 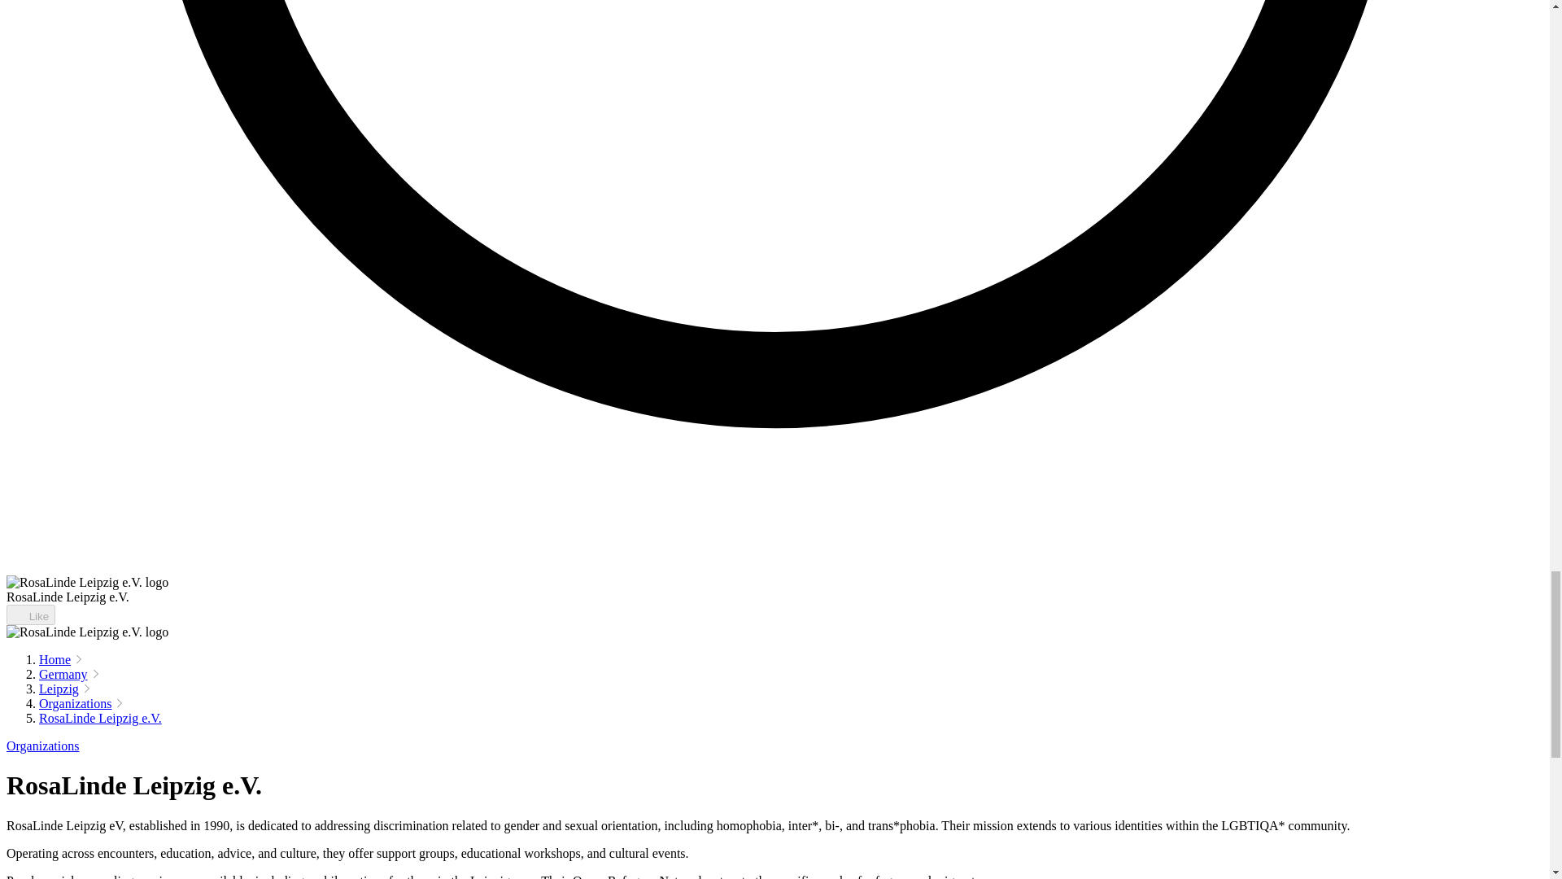 What do you see at coordinates (30, 614) in the screenshot?
I see `Like` at bounding box center [30, 614].